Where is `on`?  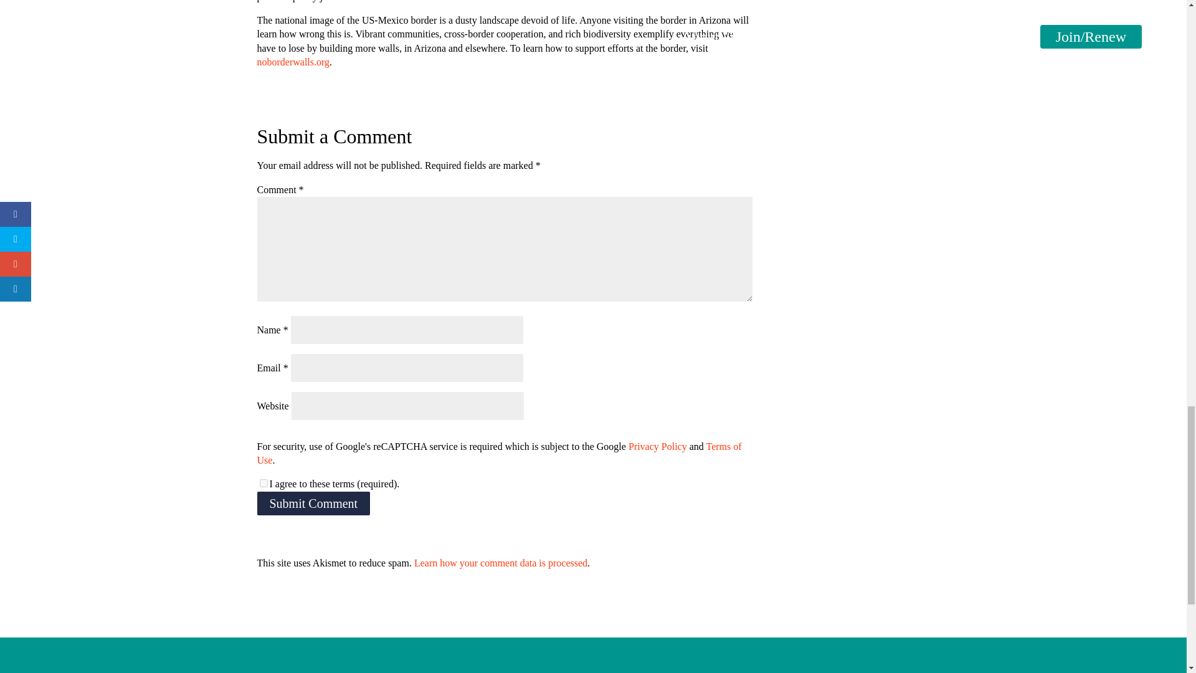
on is located at coordinates (263, 482).